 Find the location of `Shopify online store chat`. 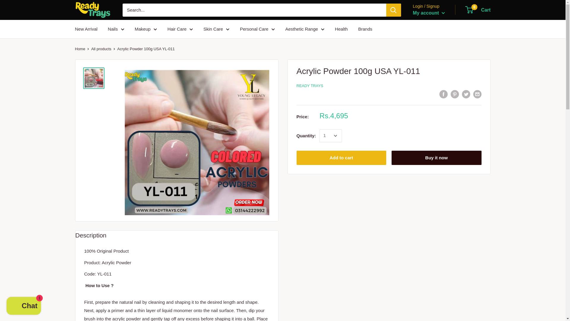

Shopify online store chat is located at coordinates (24, 306).